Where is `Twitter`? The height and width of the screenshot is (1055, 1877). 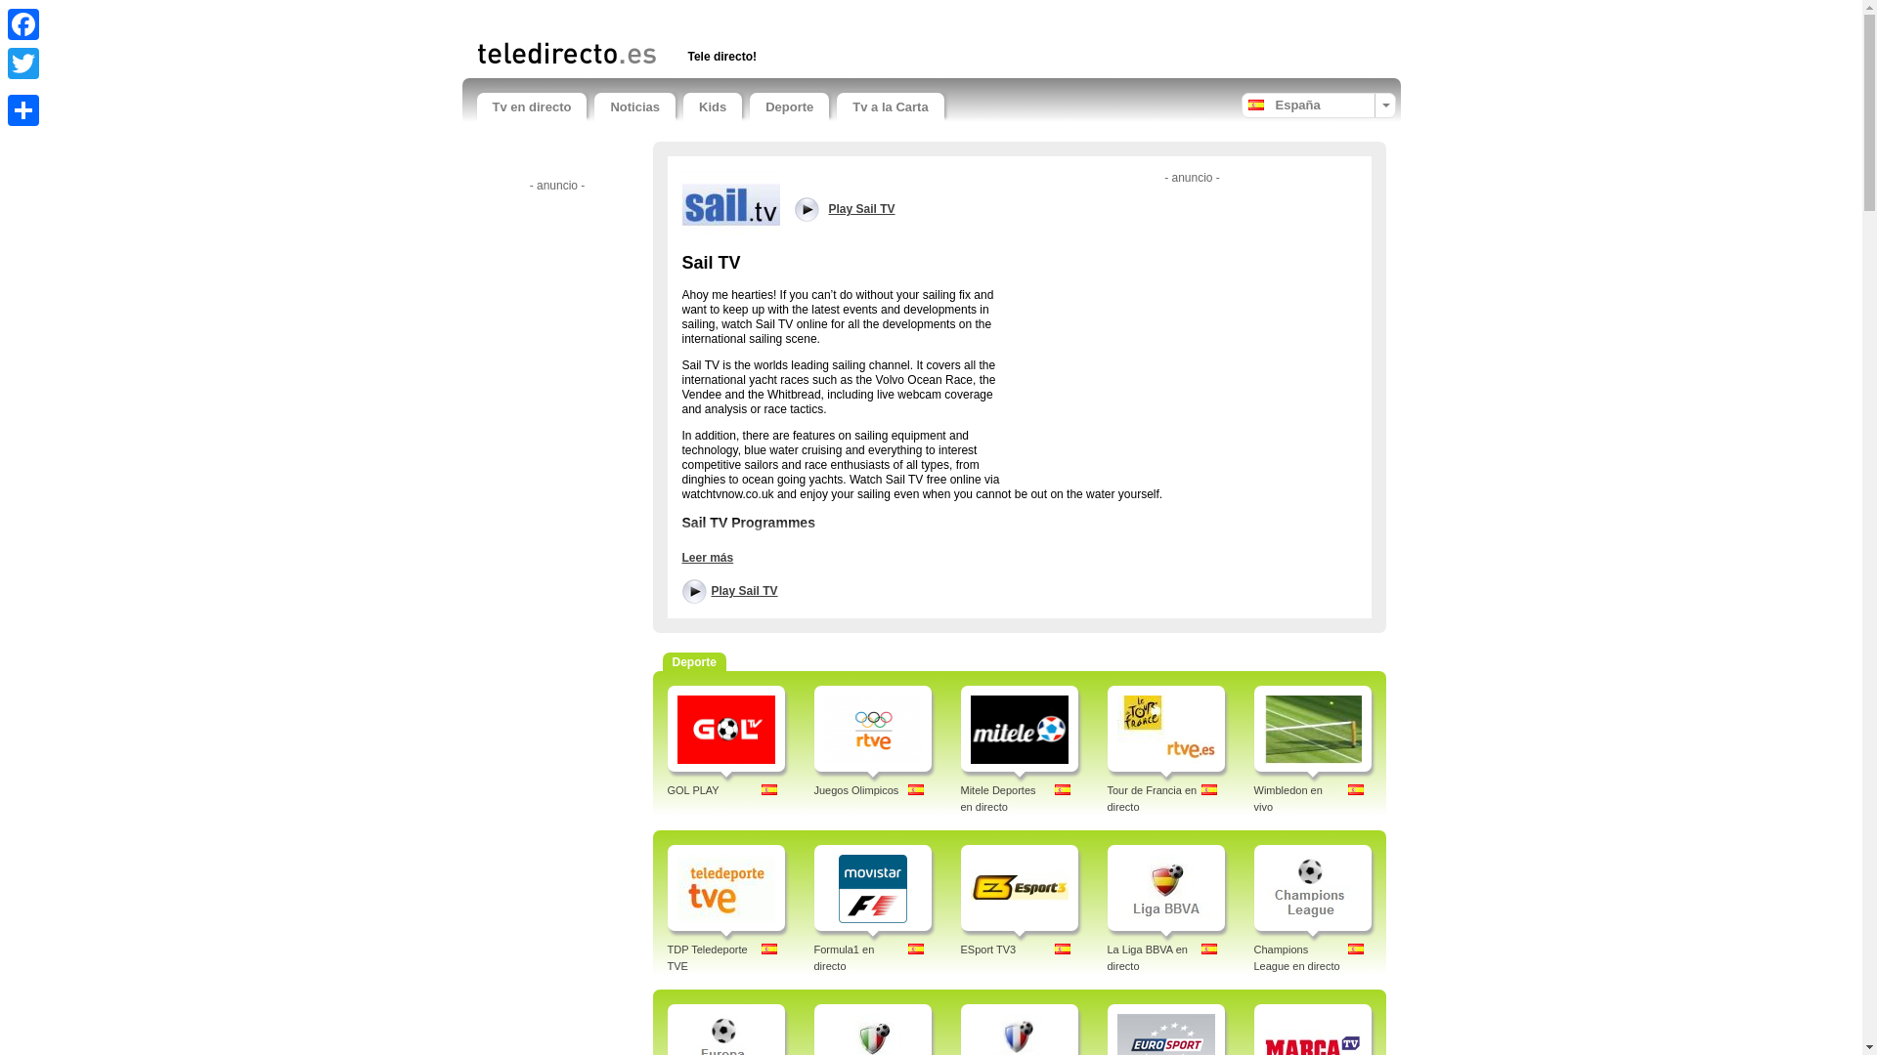 Twitter is located at coordinates (23, 63).